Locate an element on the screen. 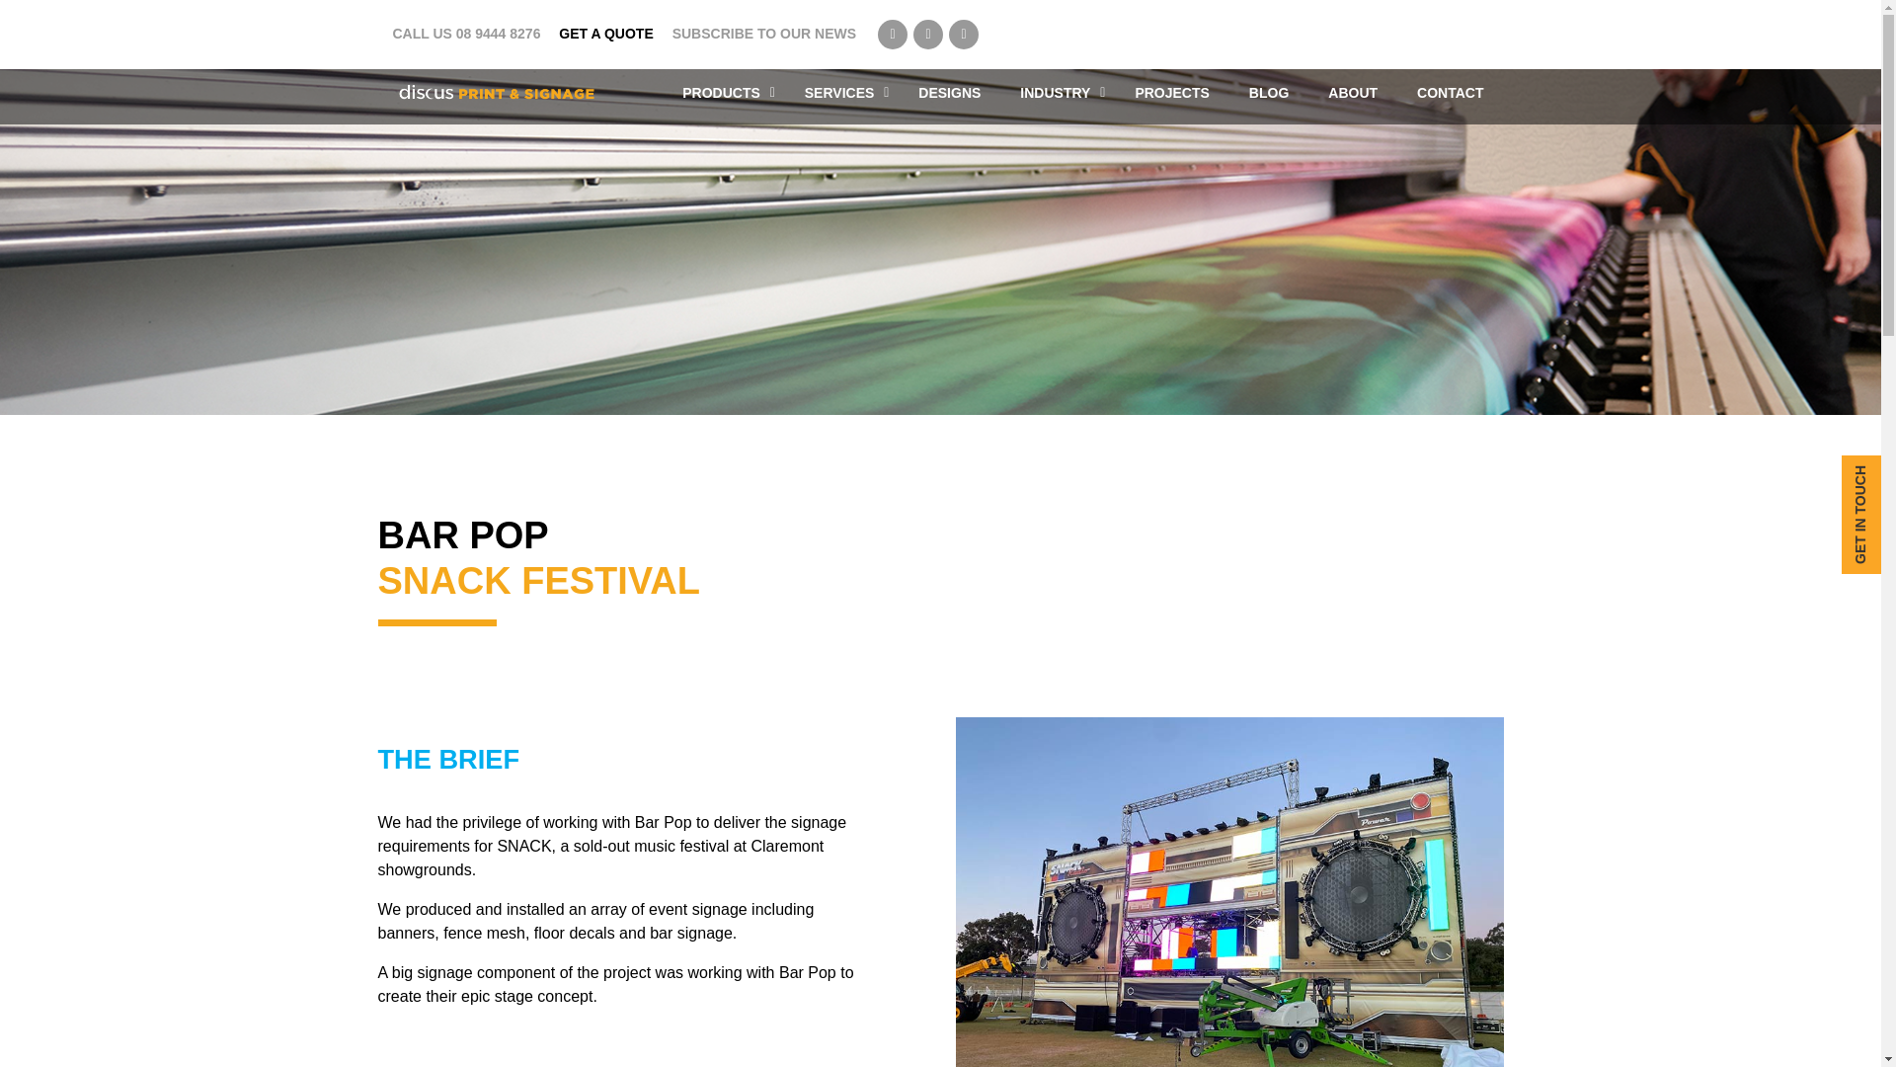 The width and height of the screenshot is (1896, 1067). stage banners perth is located at coordinates (1228, 891).